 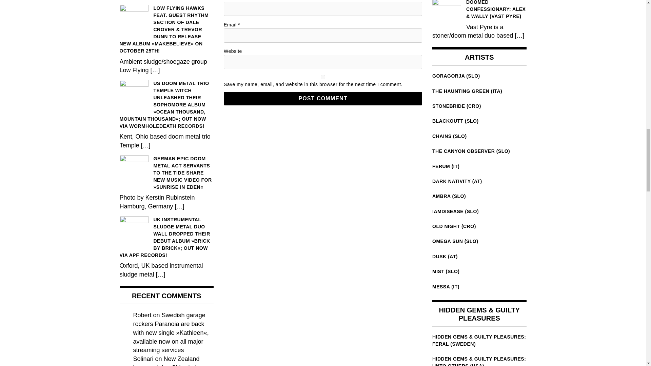 I want to click on Post Comment, so click(x=323, y=99).